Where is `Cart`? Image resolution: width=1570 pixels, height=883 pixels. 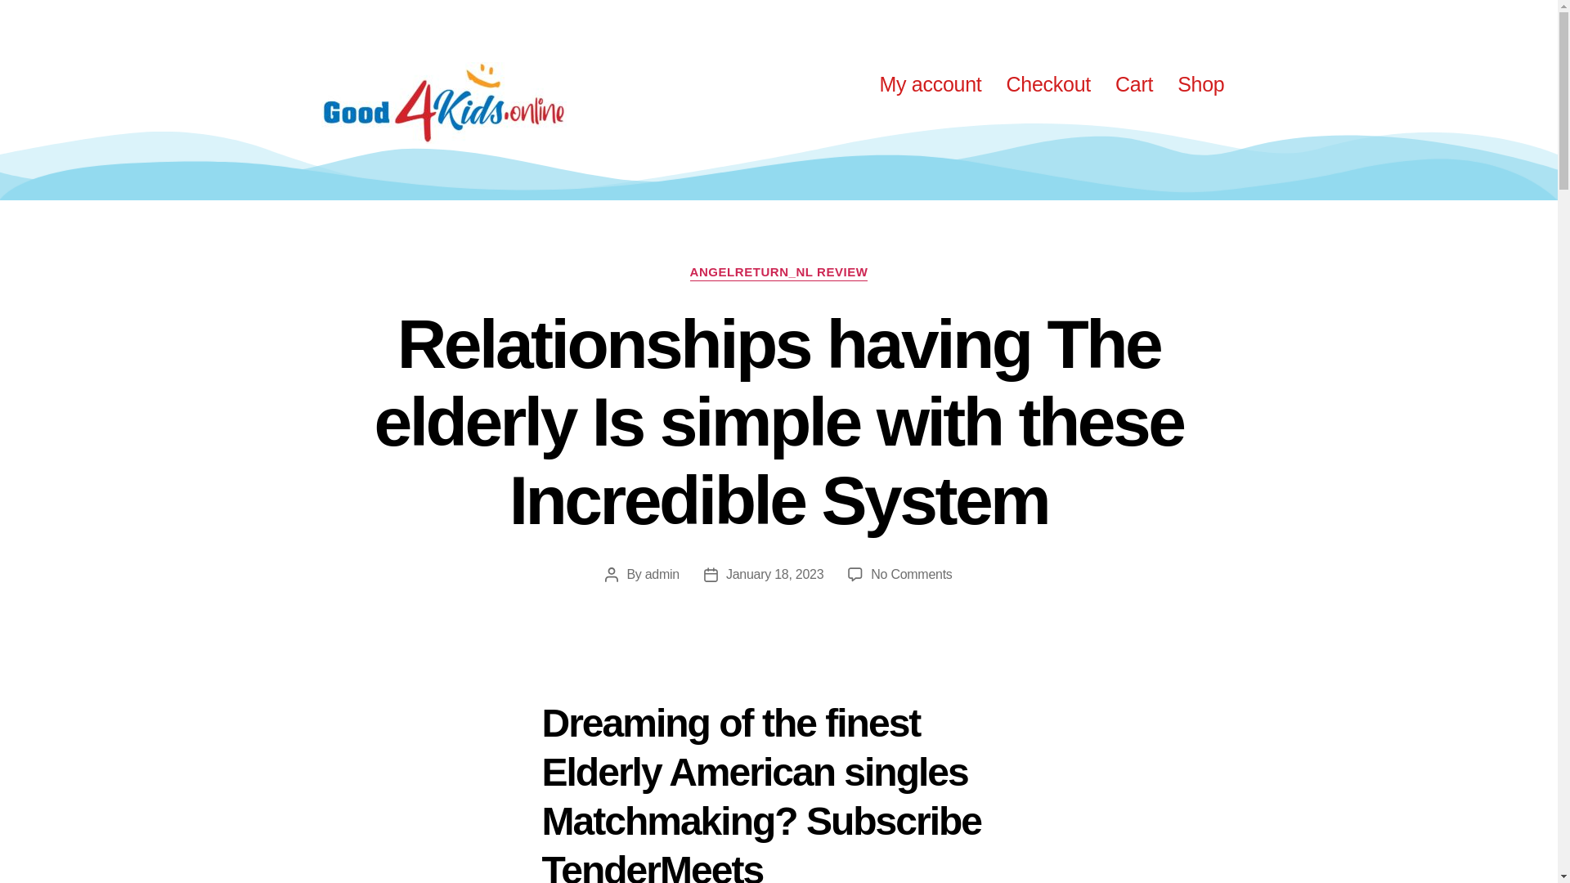 Cart is located at coordinates (1133, 83).